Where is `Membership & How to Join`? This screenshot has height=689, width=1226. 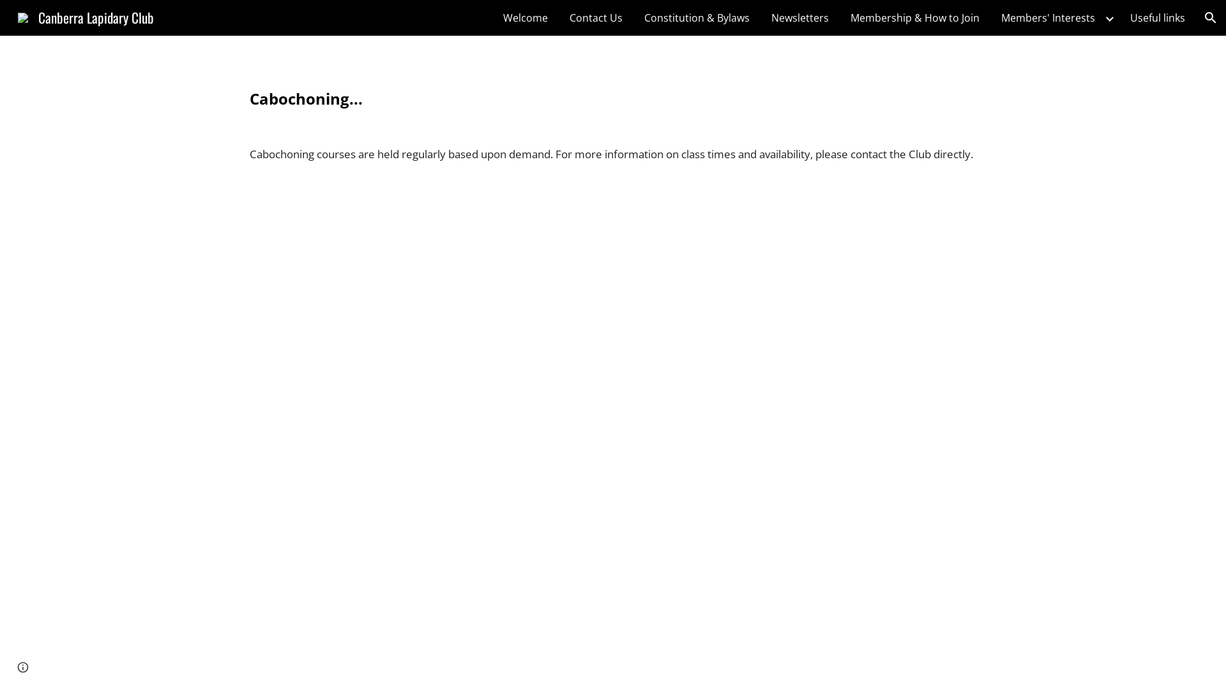
Membership & How to Join is located at coordinates (915, 18).